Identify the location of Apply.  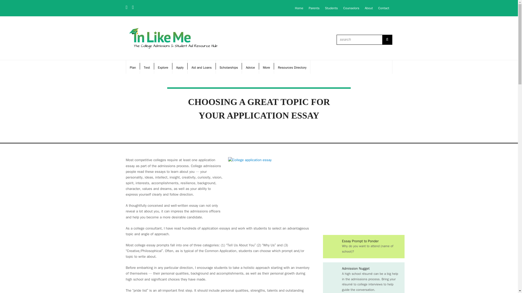
(180, 67).